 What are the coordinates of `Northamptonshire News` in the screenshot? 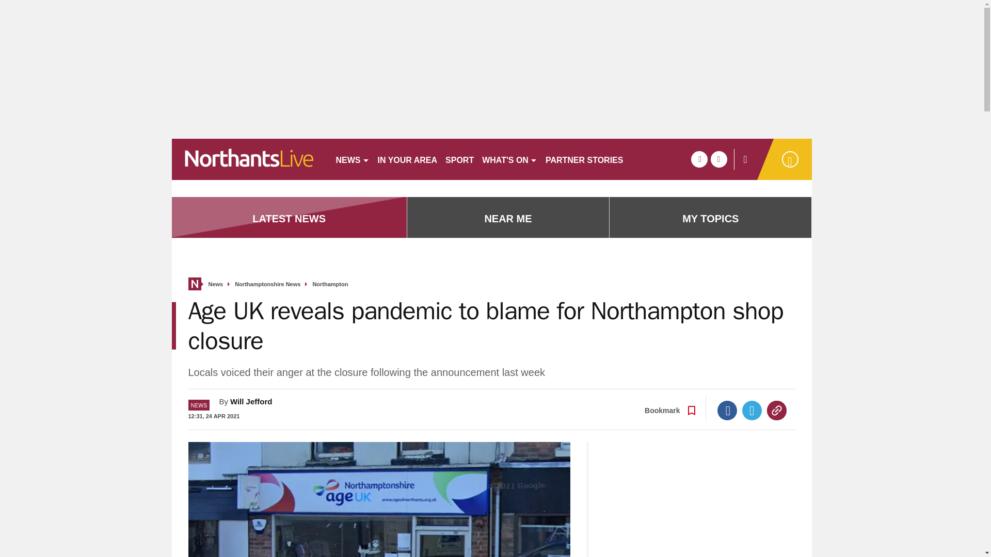 It's located at (267, 285).